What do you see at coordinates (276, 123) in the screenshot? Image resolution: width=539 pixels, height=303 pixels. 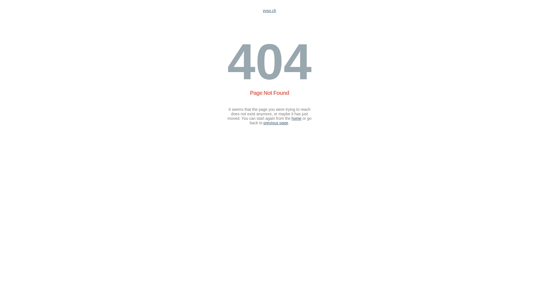 I see `previous page` at bounding box center [276, 123].